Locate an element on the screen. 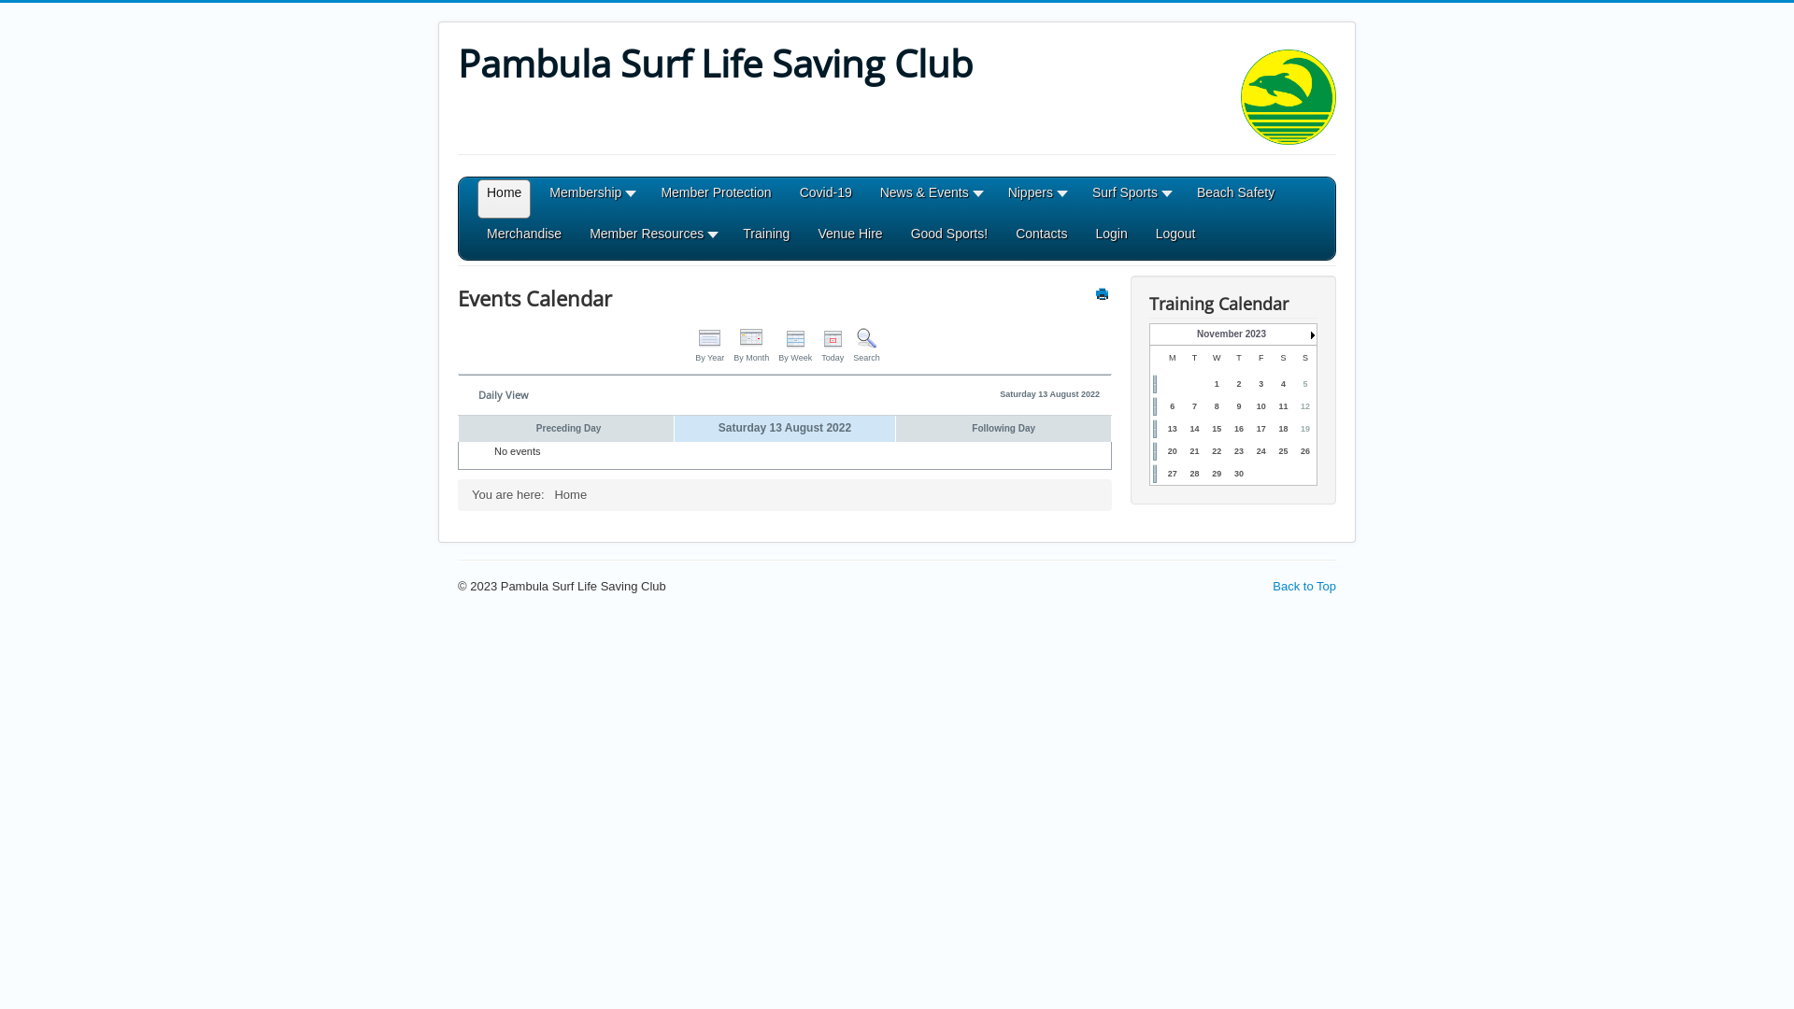 This screenshot has width=1794, height=1009. Merchandise is located at coordinates (524, 241).